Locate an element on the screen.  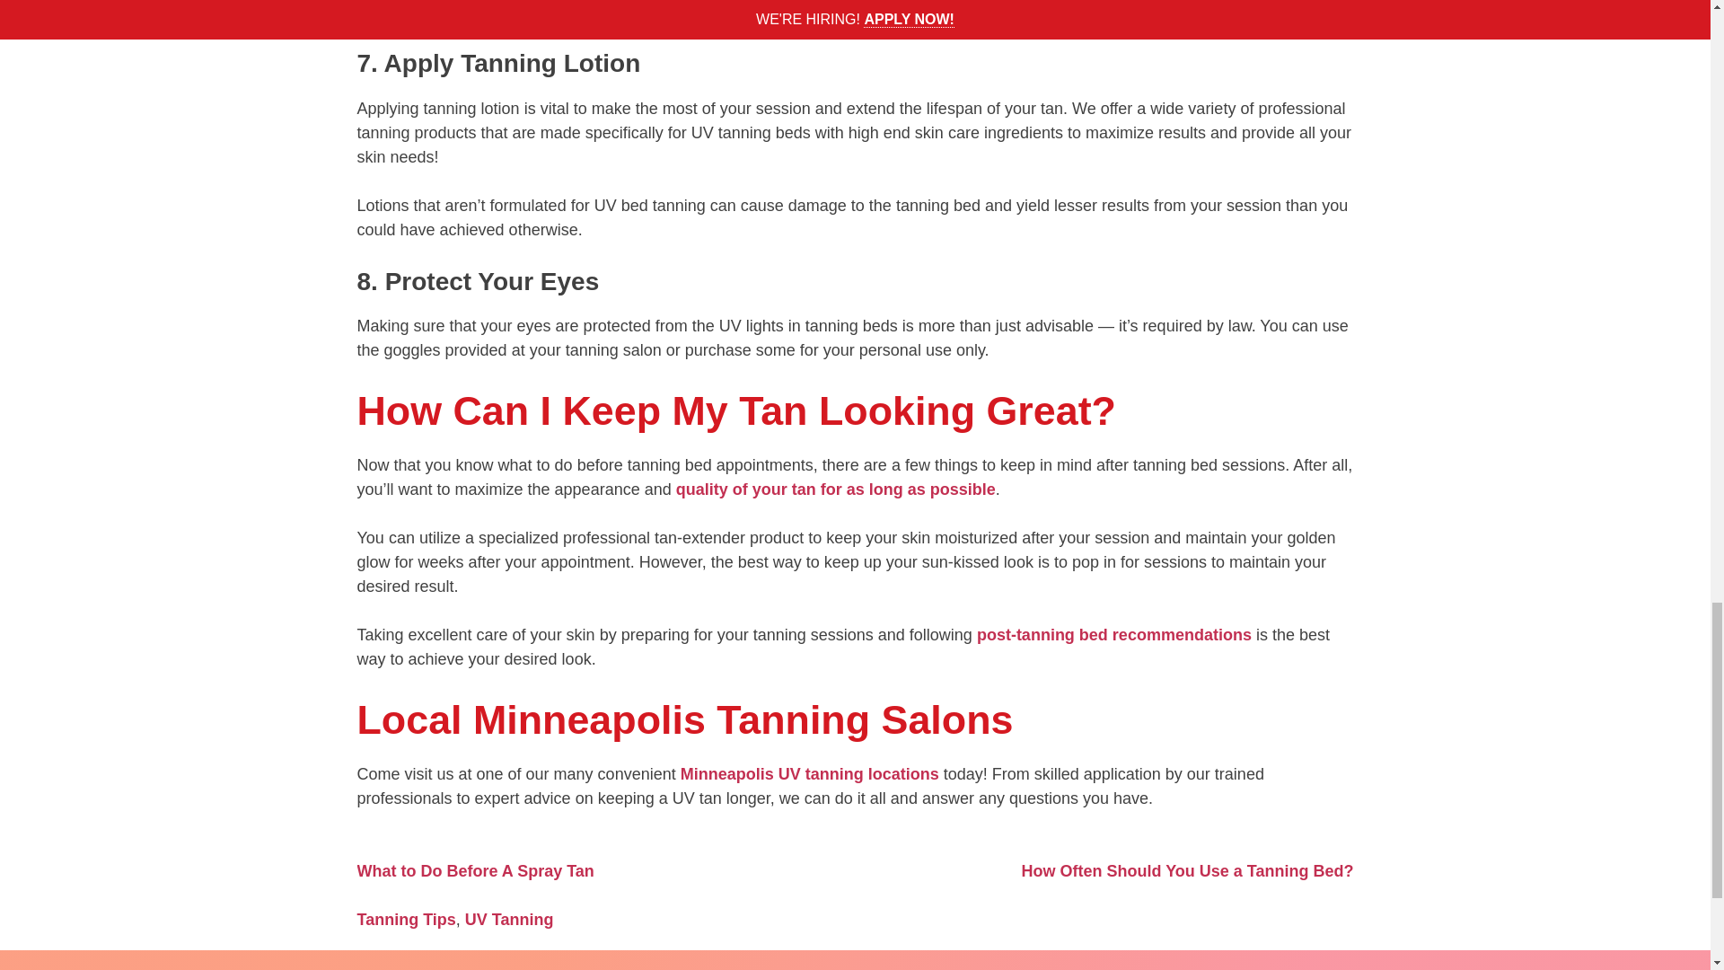
UV Tanning is located at coordinates (509, 920).